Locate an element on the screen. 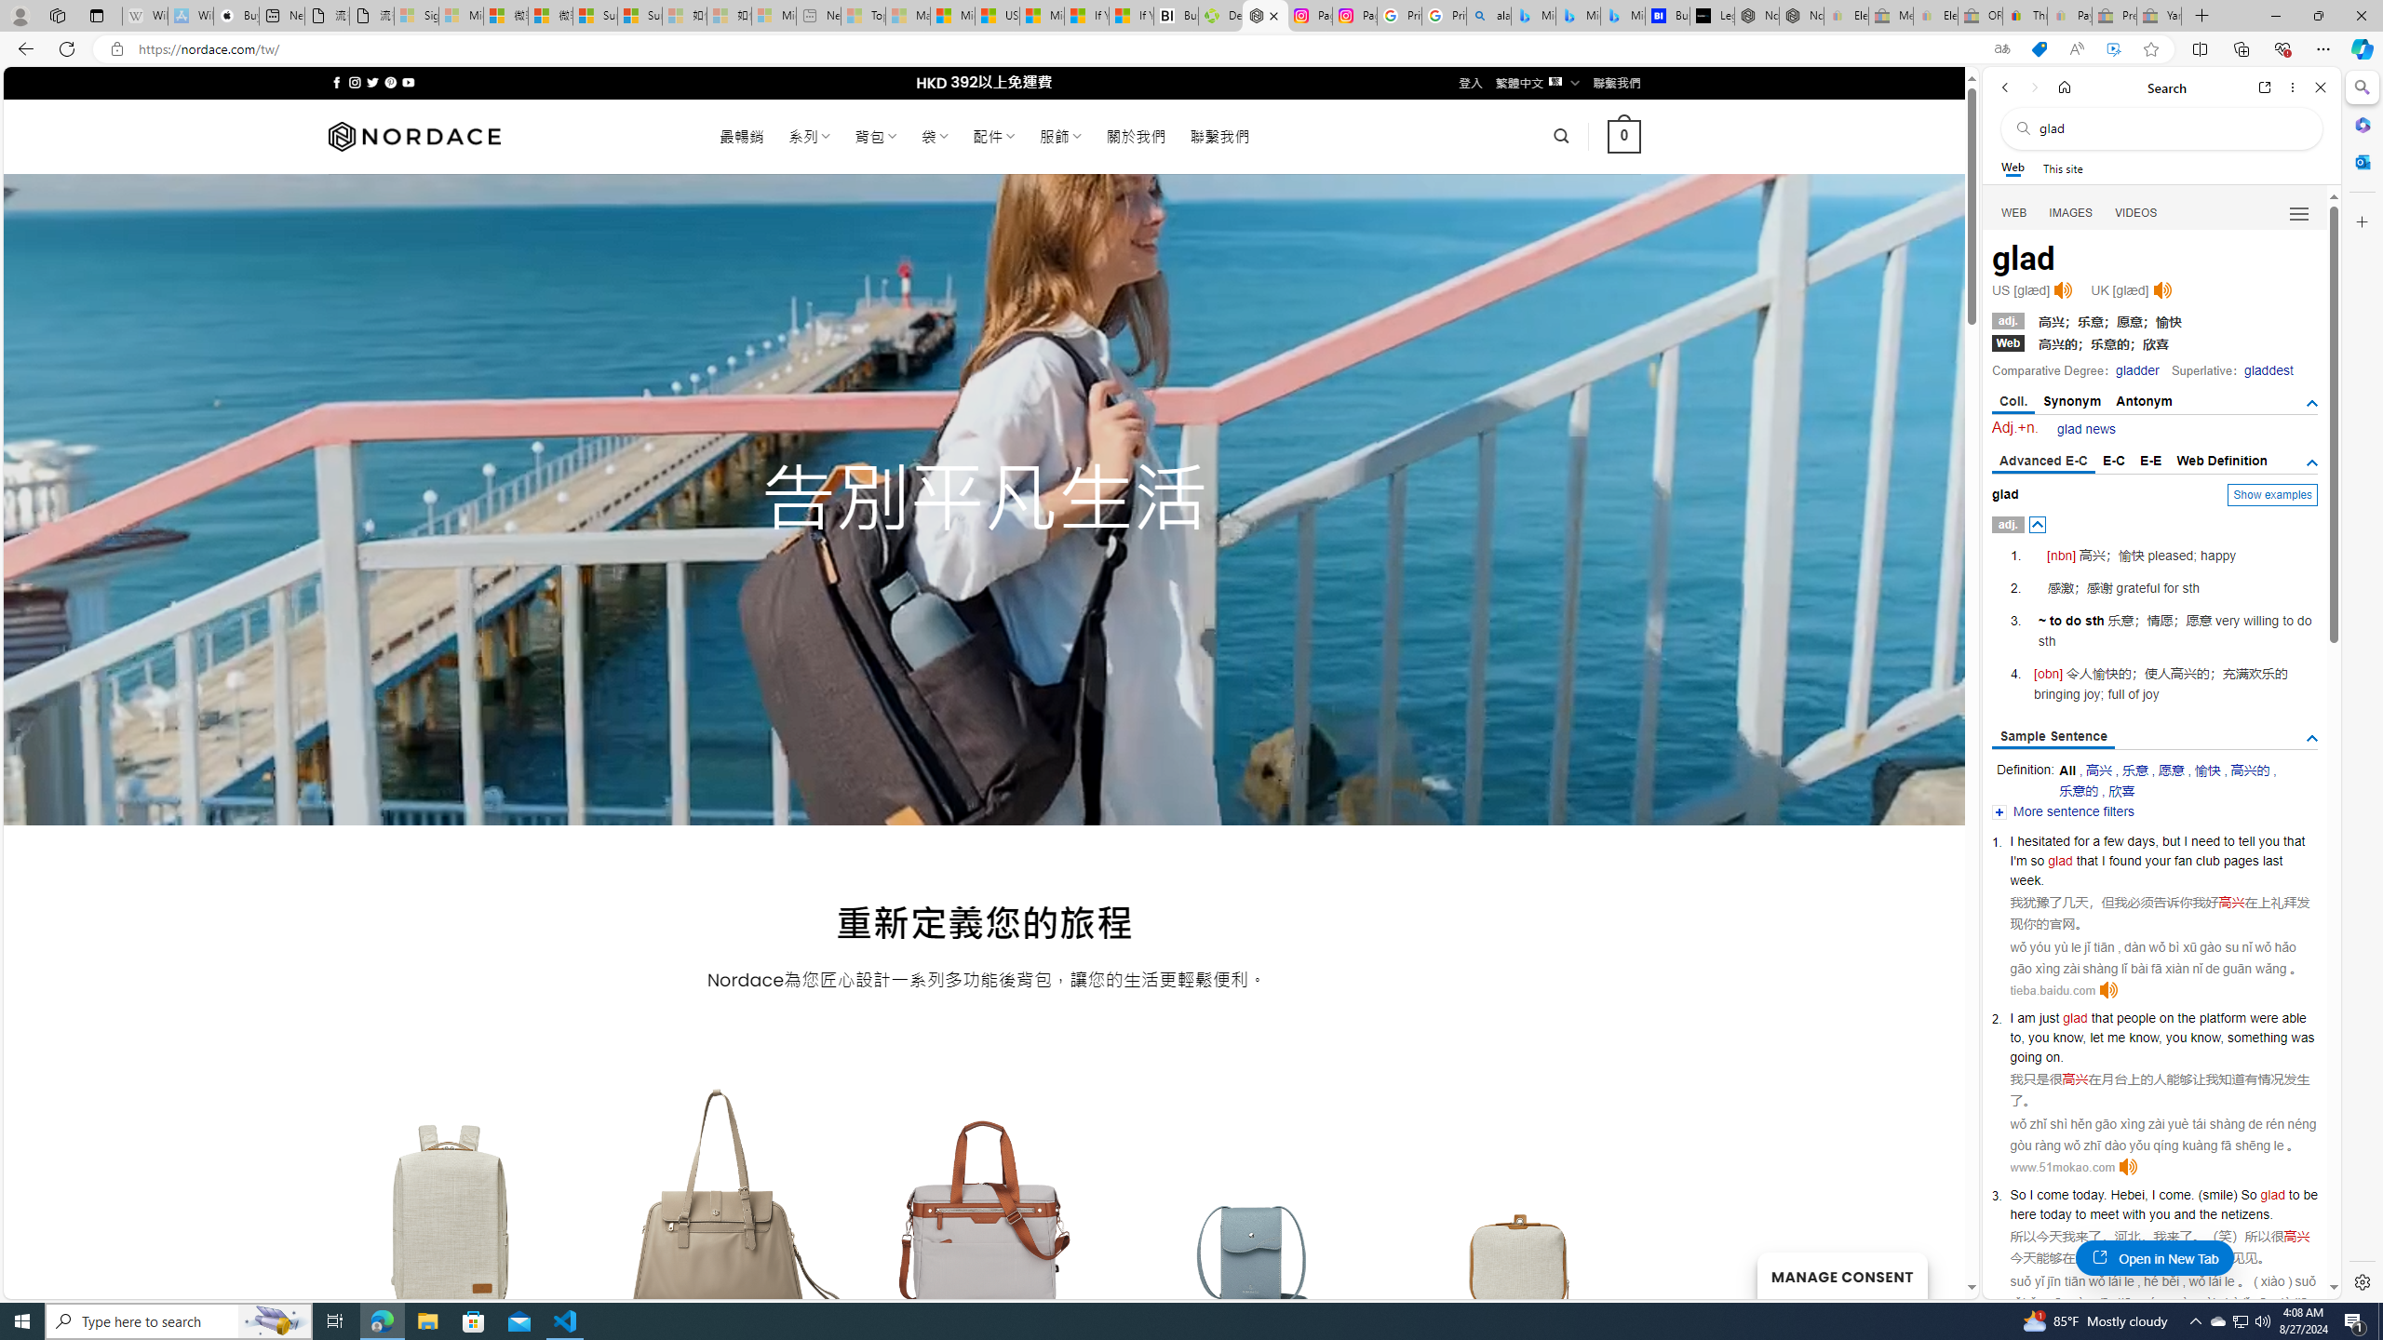 This screenshot has height=1340, width=2383. tieba.baidu.com is located at coordinates (2053, 990).